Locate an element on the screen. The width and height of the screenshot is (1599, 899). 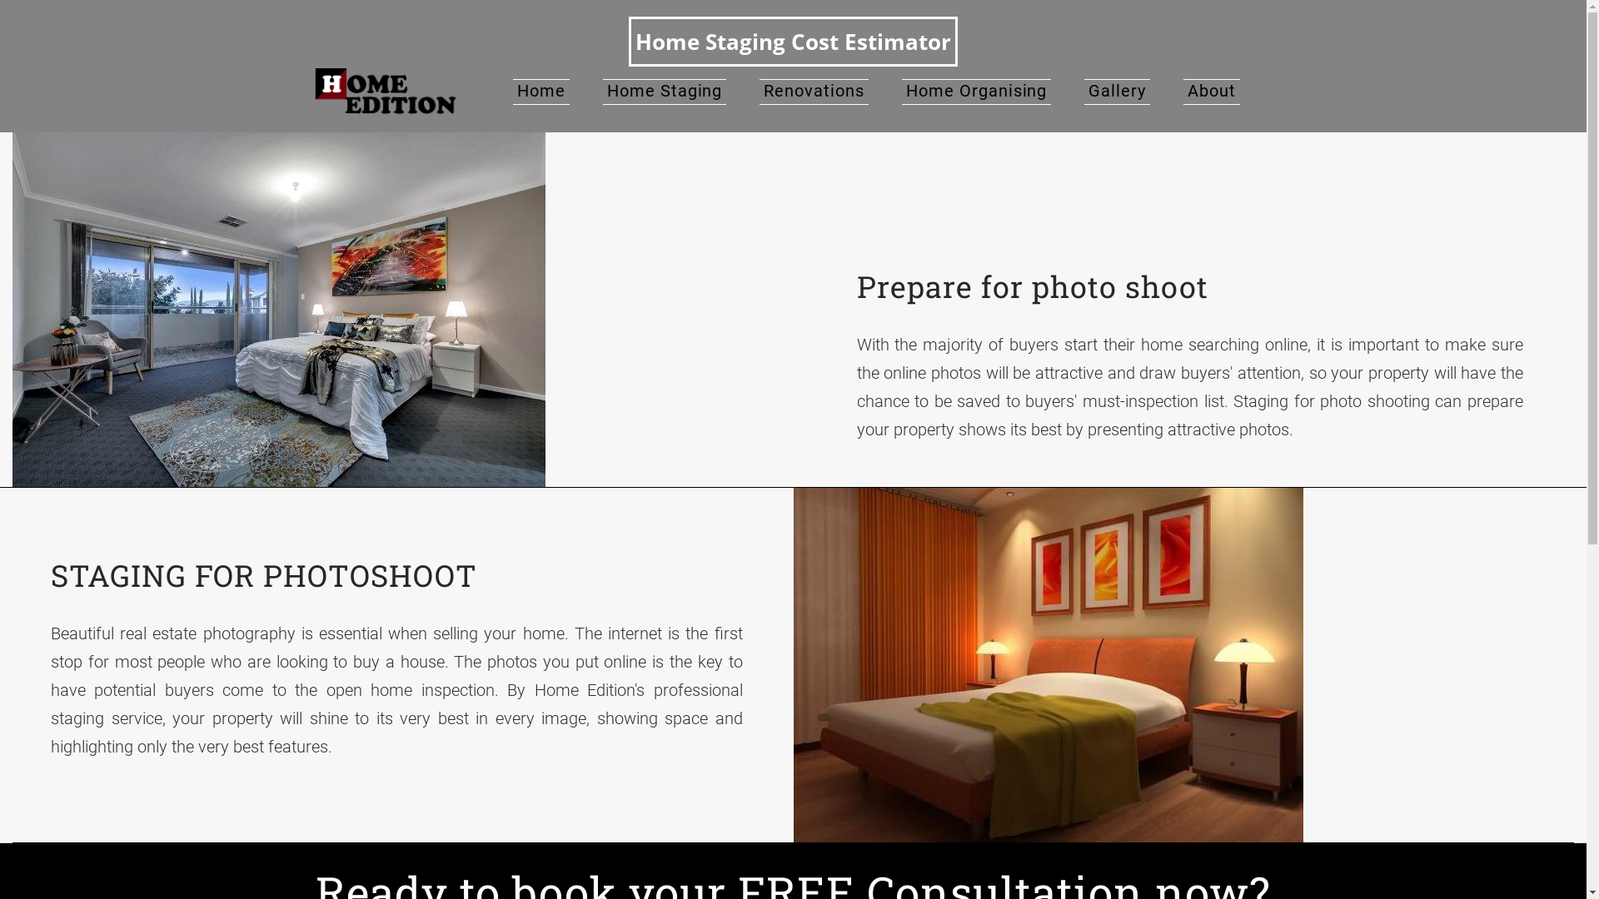
Home Organising is located at coordinates (976, 92).